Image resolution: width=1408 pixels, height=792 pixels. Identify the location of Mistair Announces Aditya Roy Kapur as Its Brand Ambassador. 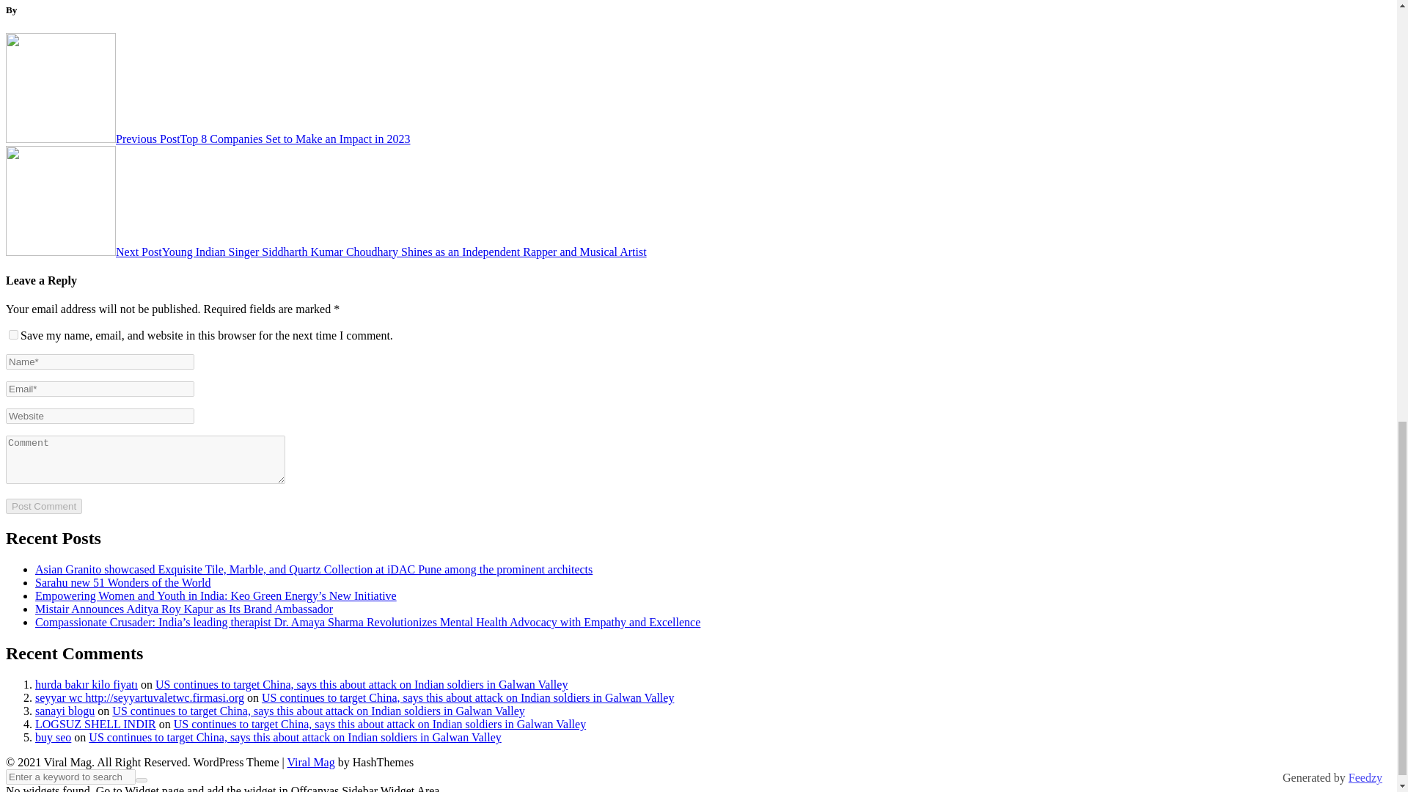
(183, 609).